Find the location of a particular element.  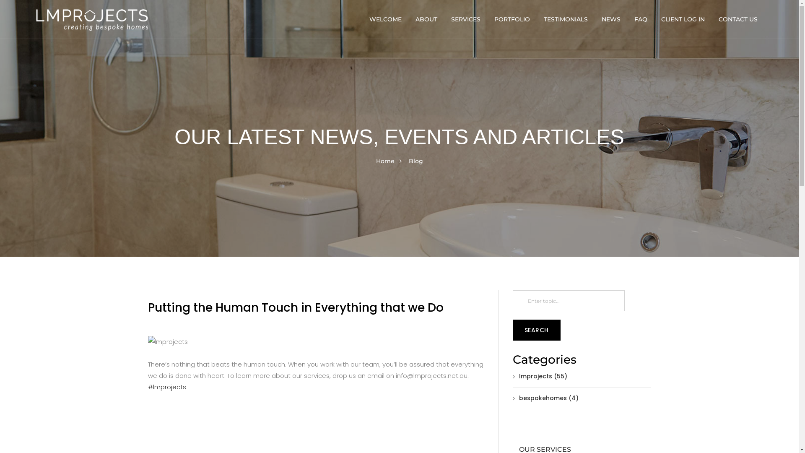

NEWS is located at coordinates (610, 19).